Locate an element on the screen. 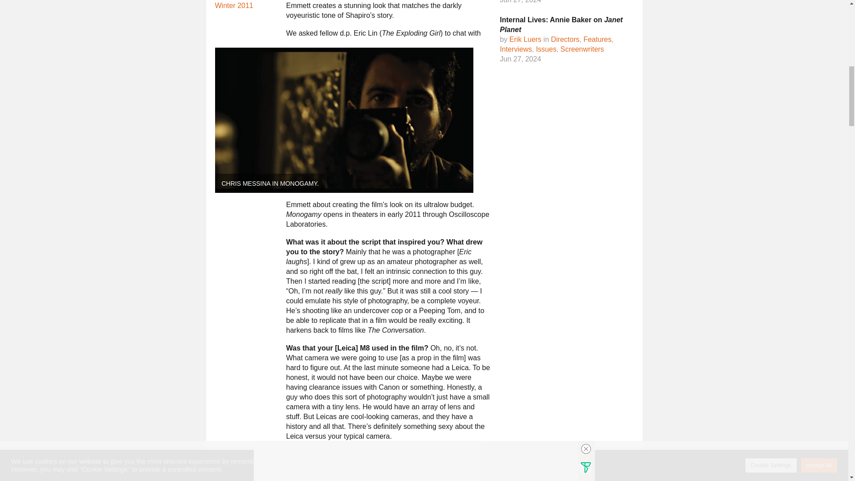 The width and height of the screenshot is (855, 481). Posts by Erik Luers is located at coordinates (525, 39).